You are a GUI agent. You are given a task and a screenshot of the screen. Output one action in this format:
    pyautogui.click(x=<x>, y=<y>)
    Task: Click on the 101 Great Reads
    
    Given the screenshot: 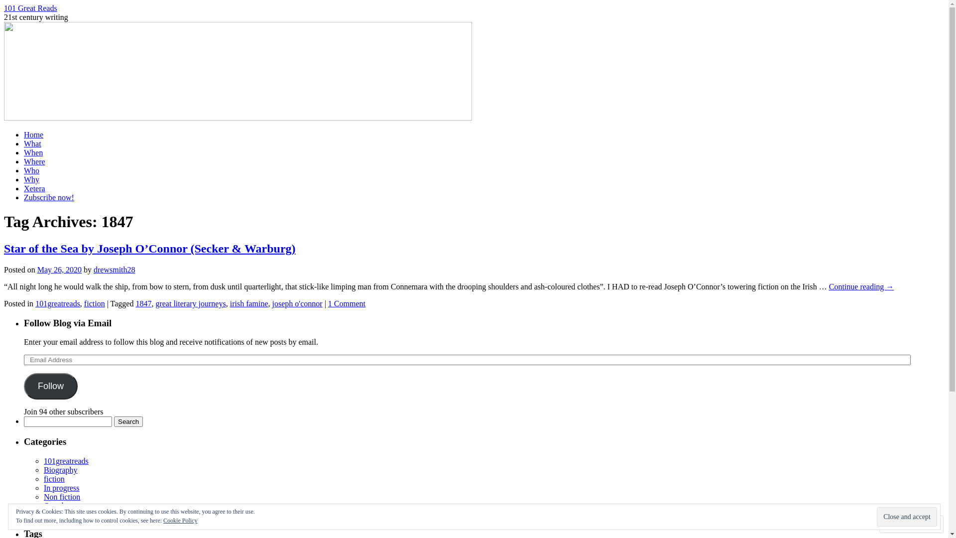 What is the action you would take?
    pyautogui.click(x=238, y=118)
    